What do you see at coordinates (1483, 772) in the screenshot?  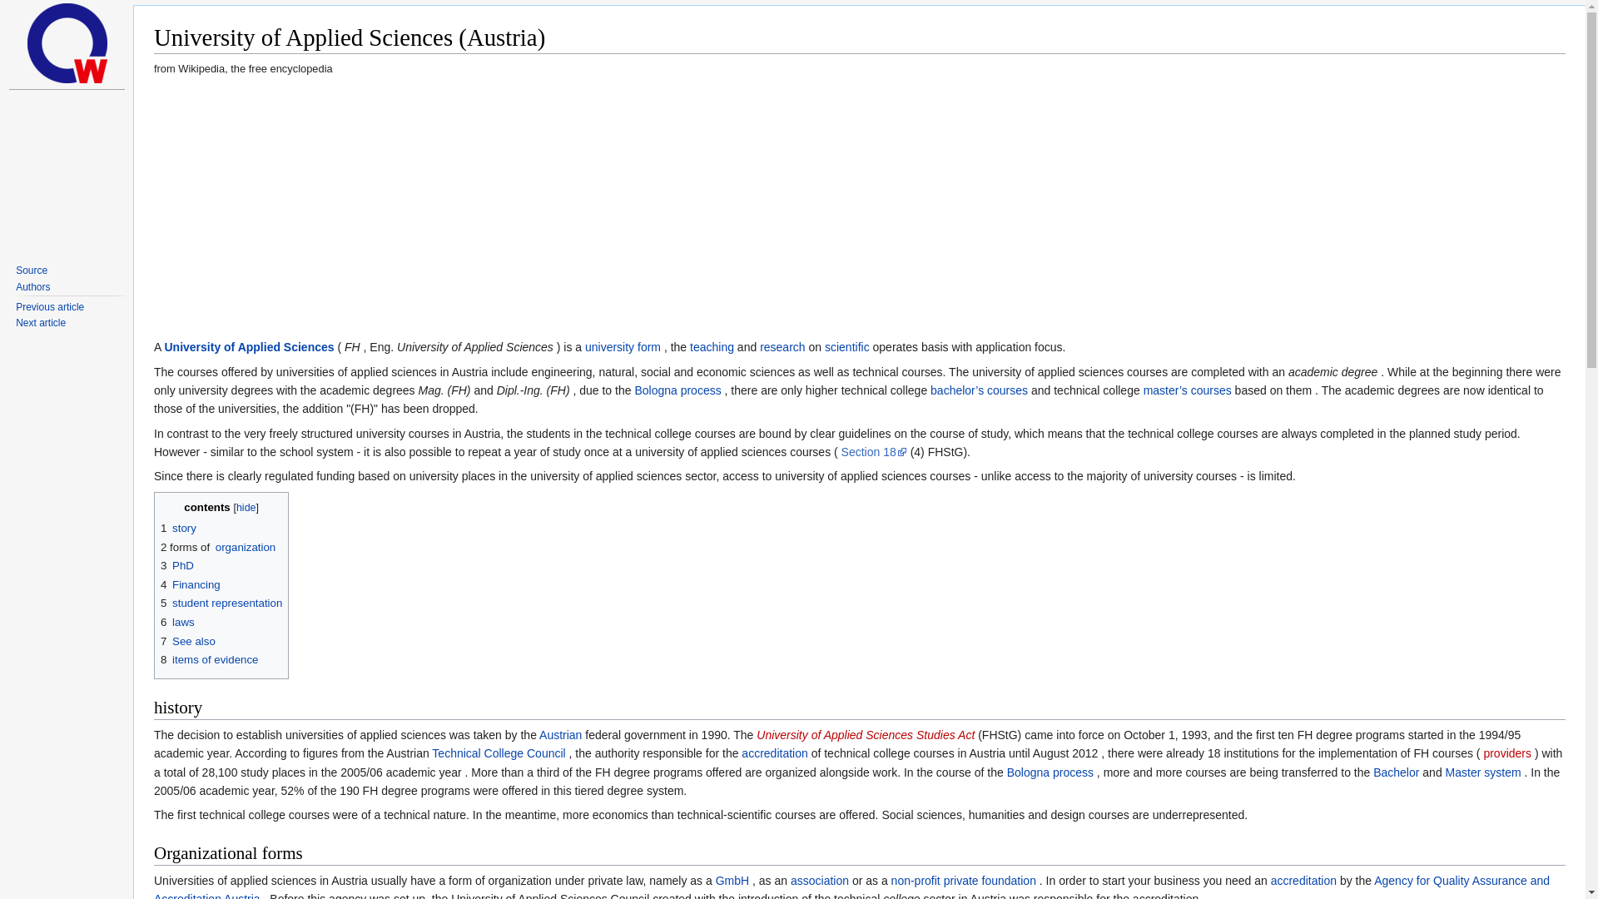 I see `Master system` at bounding box center [1483, 772].